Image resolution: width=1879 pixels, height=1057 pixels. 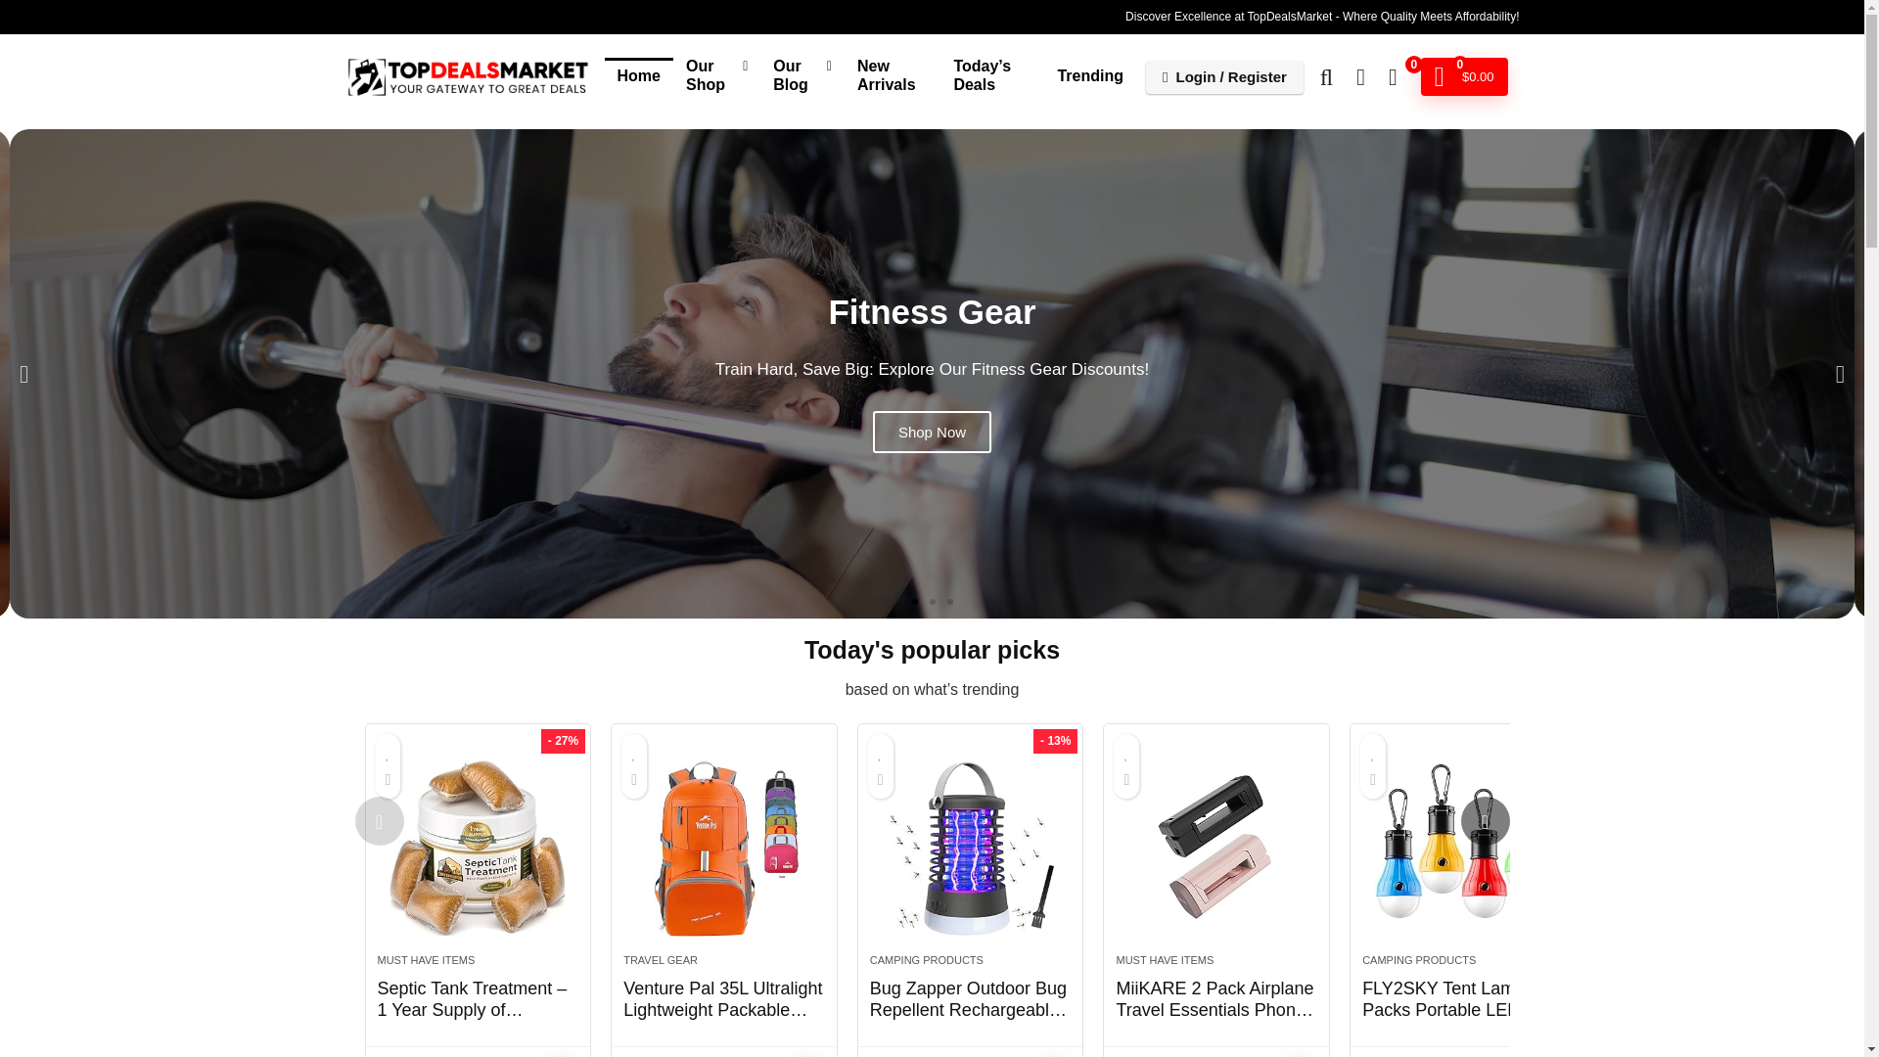 What do you see at coordinates (638, 77) in the screenshot?
I see `Home` at bounding box center [638, 77].